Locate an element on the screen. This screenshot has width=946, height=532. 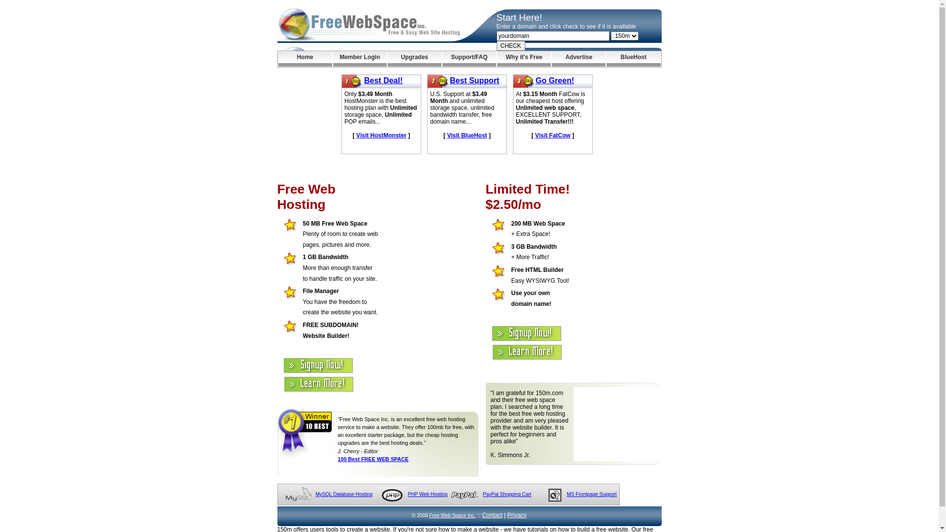
BlueHost is located at coordinates (634, 59).